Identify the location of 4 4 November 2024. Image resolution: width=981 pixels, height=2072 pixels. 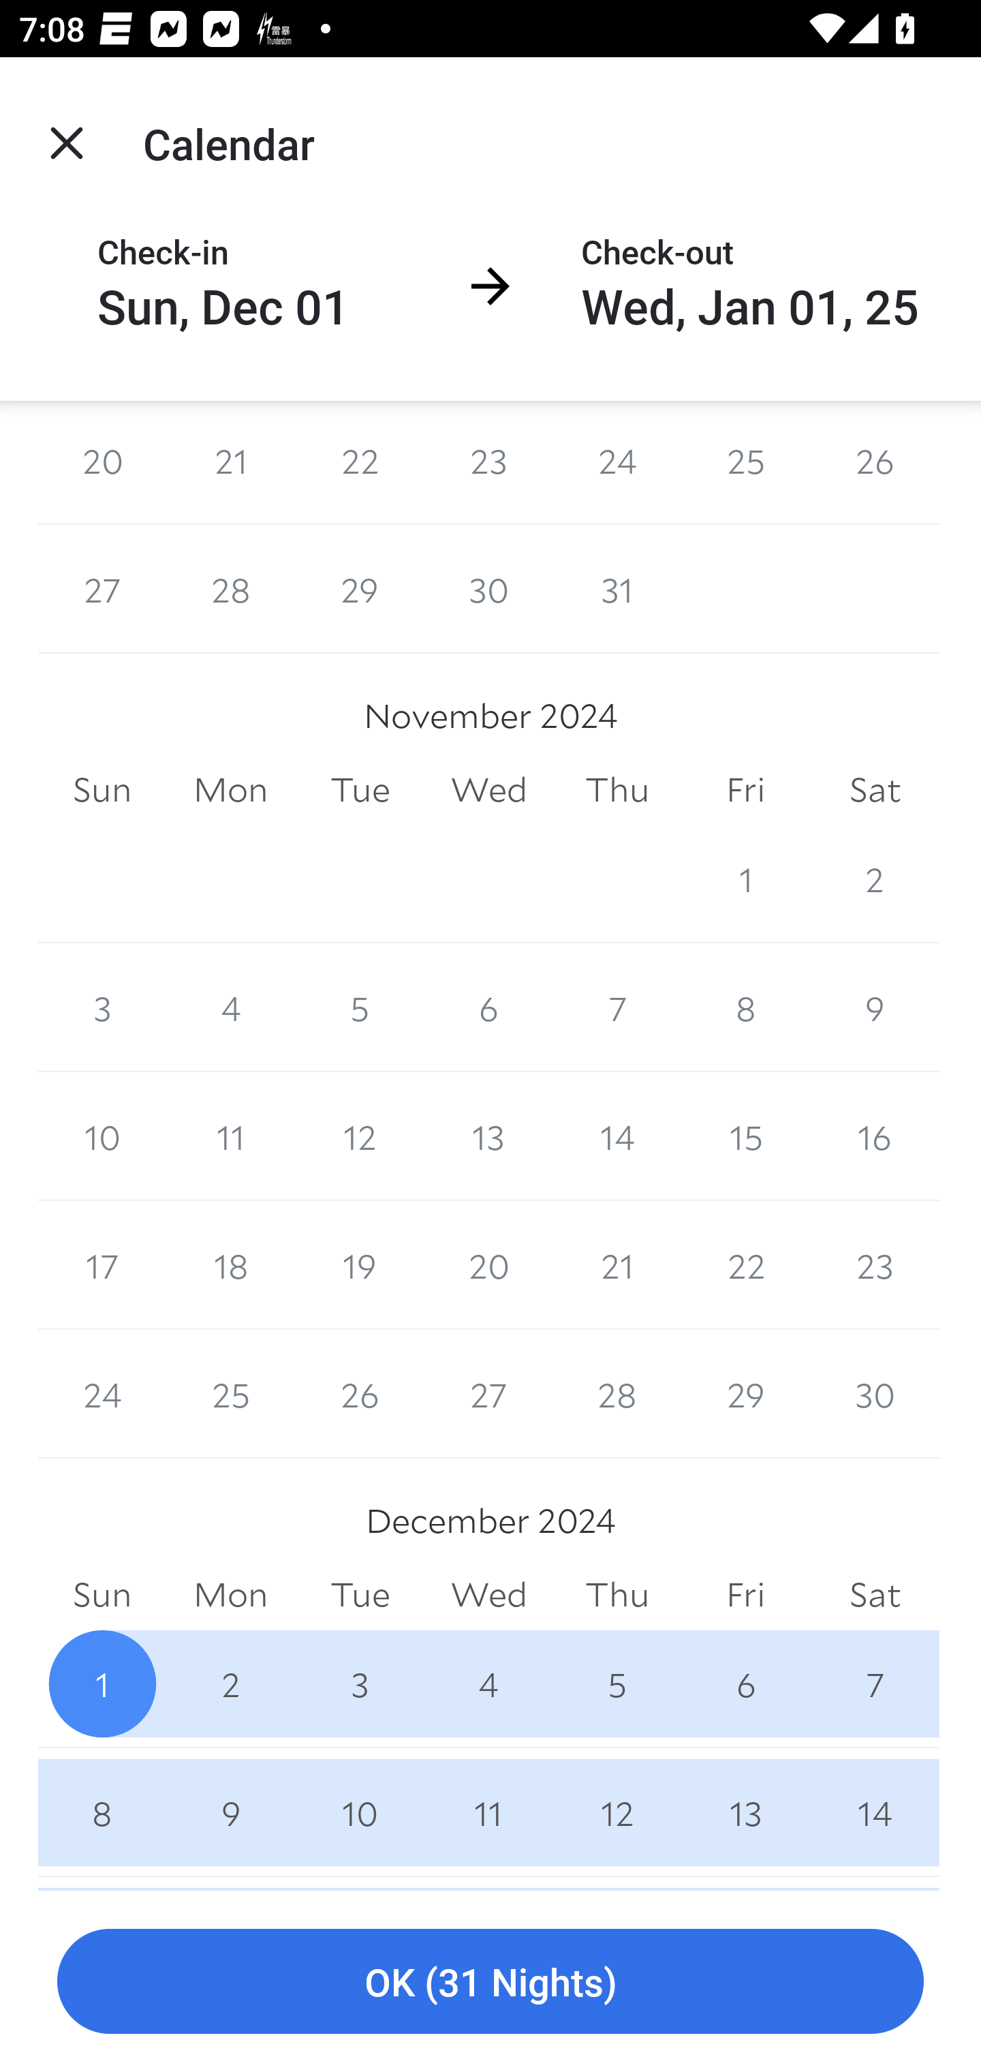
(230, 1007).